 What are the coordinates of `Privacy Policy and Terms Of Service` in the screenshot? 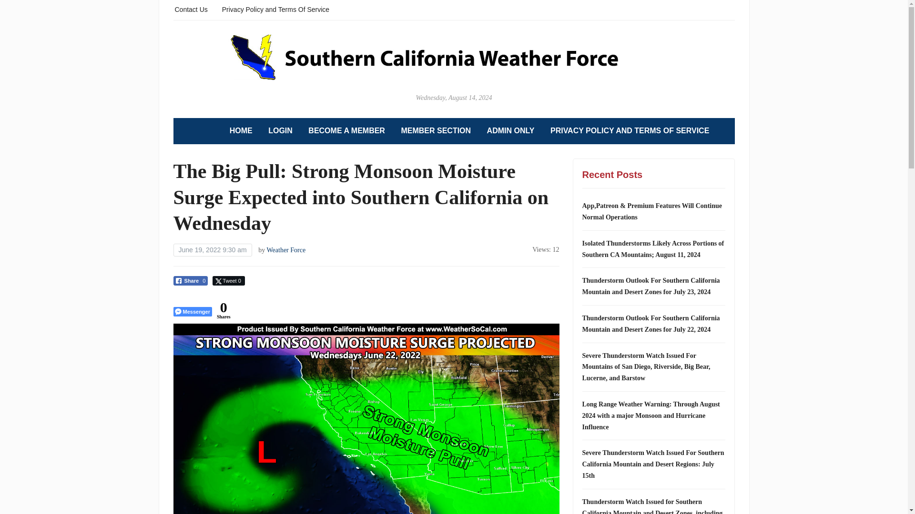 It's located at (275, 9).